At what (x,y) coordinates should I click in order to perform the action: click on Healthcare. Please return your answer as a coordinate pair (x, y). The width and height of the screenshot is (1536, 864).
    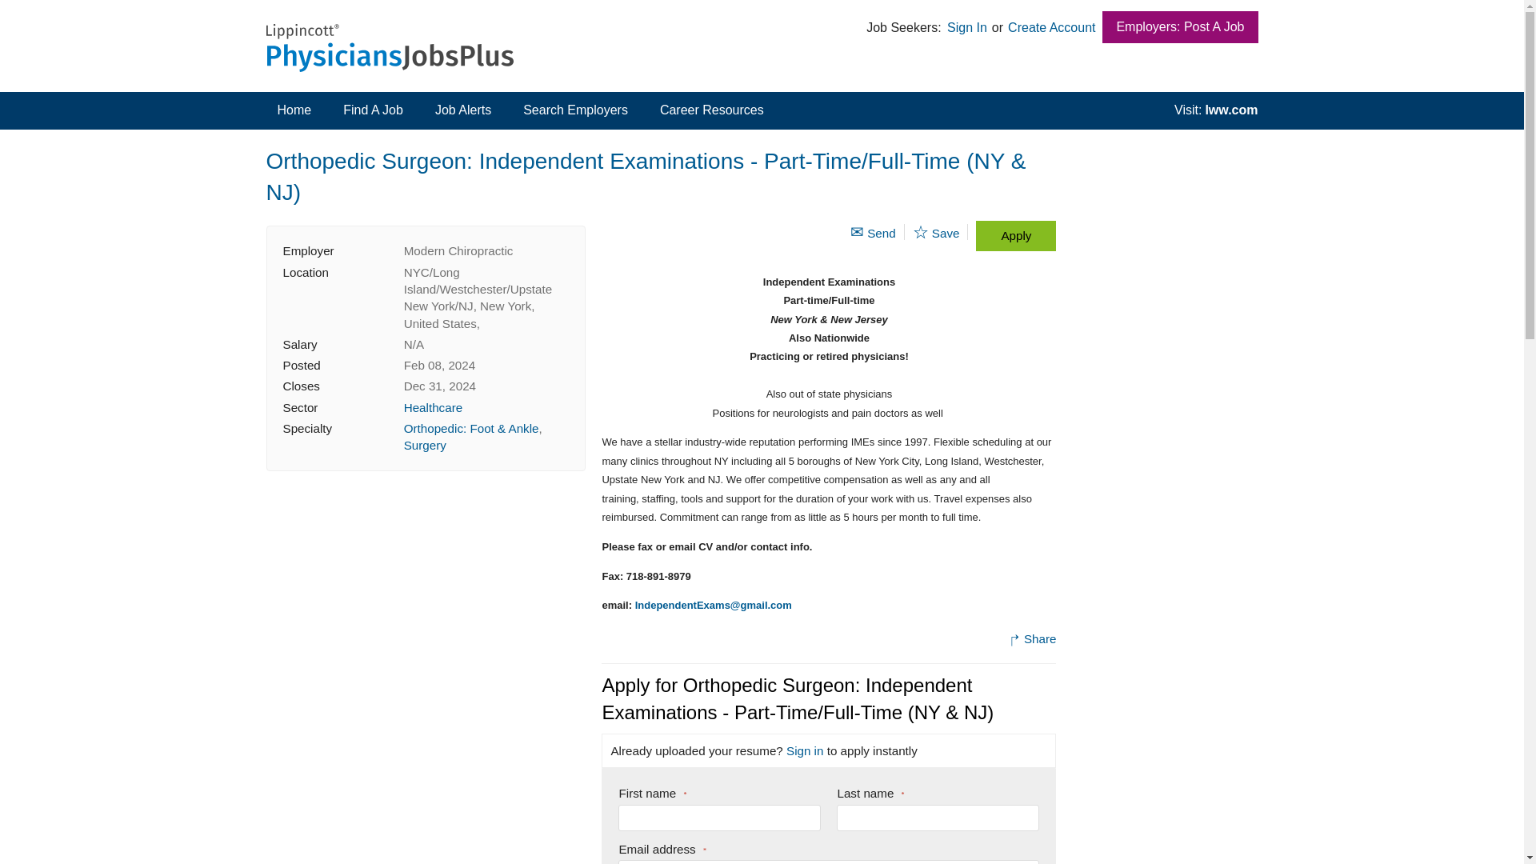
    Looking at the image, I should click on (432, 408).